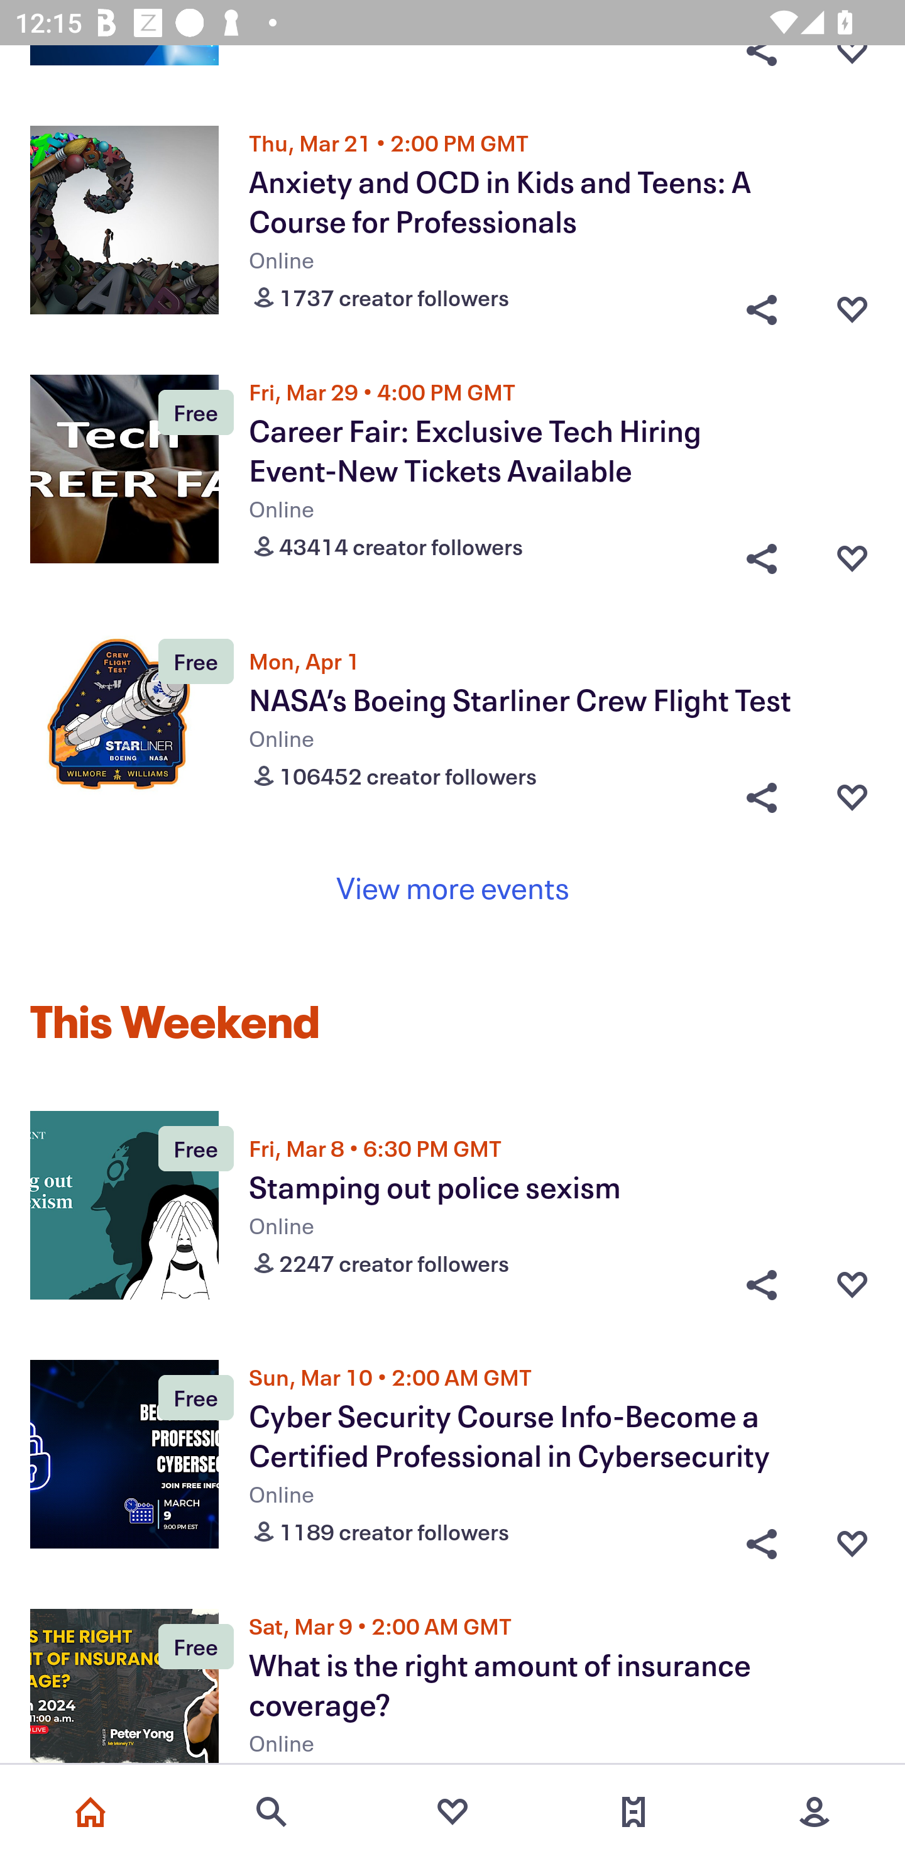  What do you see at coordinates (852, 797) in the screenshot?
I see `Favorite button` at bounding box center [852, 797].